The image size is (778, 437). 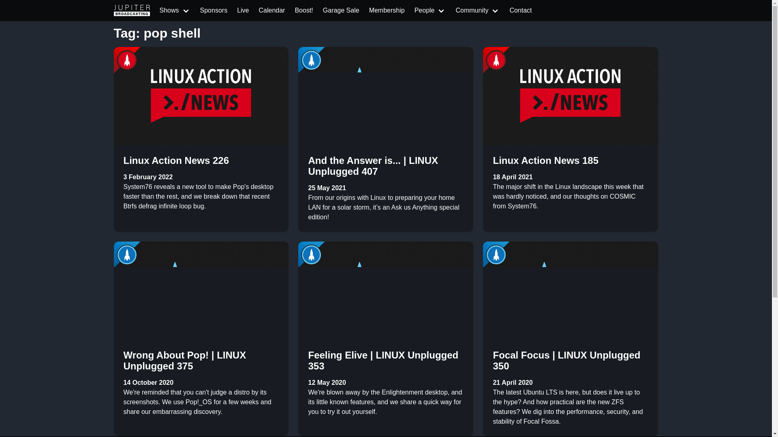 I want to click on Calendar, so click(x=271, y=11).